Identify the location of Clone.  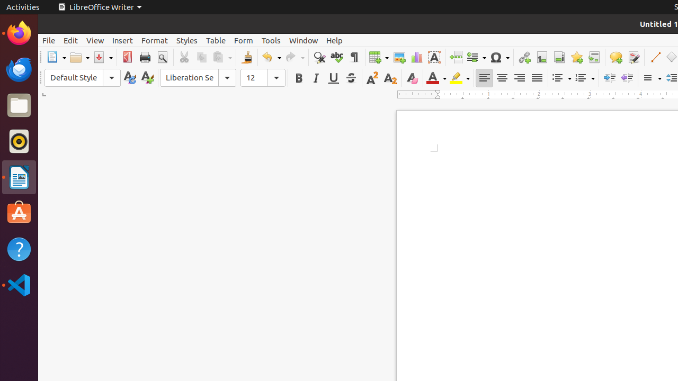
(247, 57).